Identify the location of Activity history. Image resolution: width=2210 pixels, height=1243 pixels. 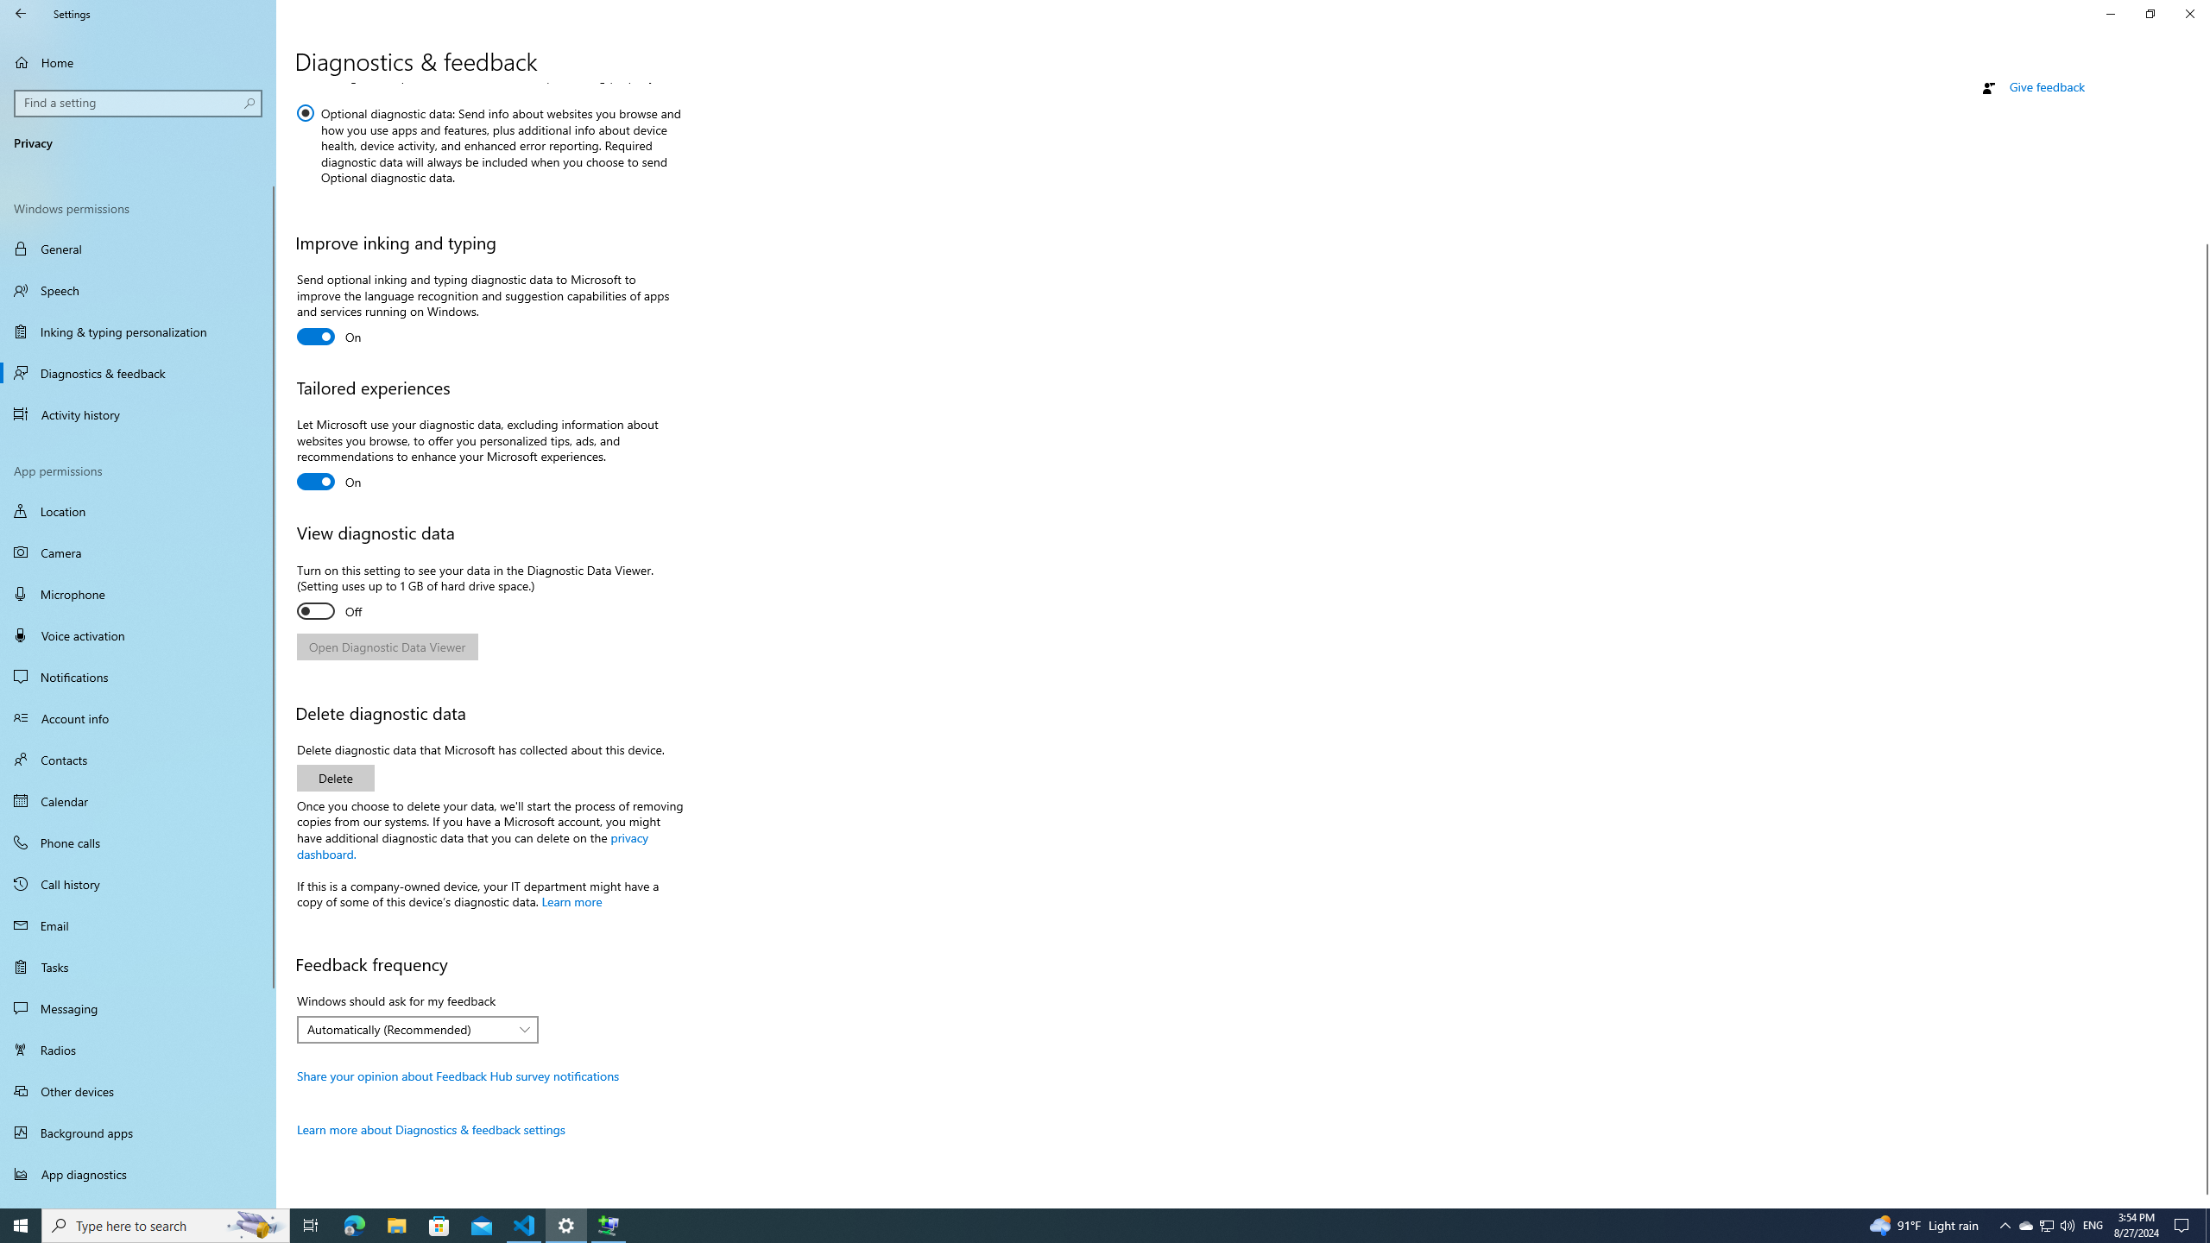
(138, 414).